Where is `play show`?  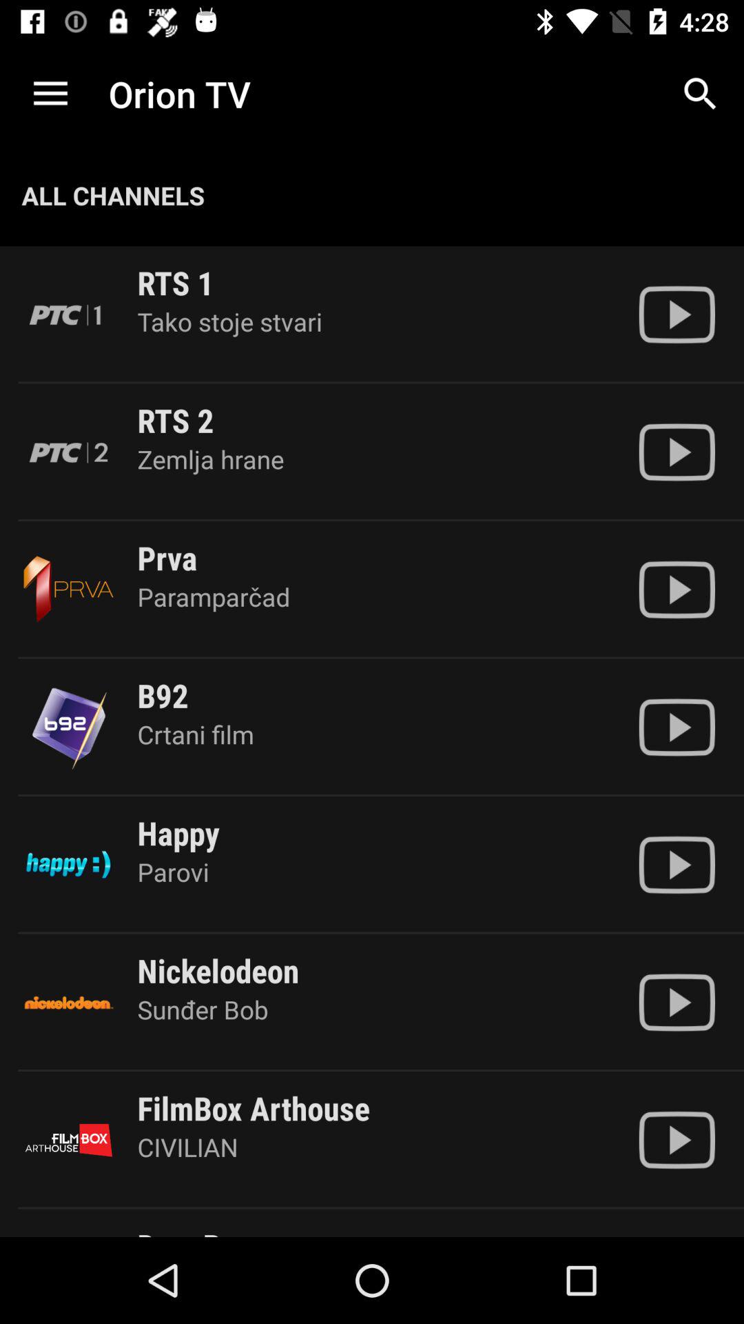
play show is located at coordinates (676, 590).